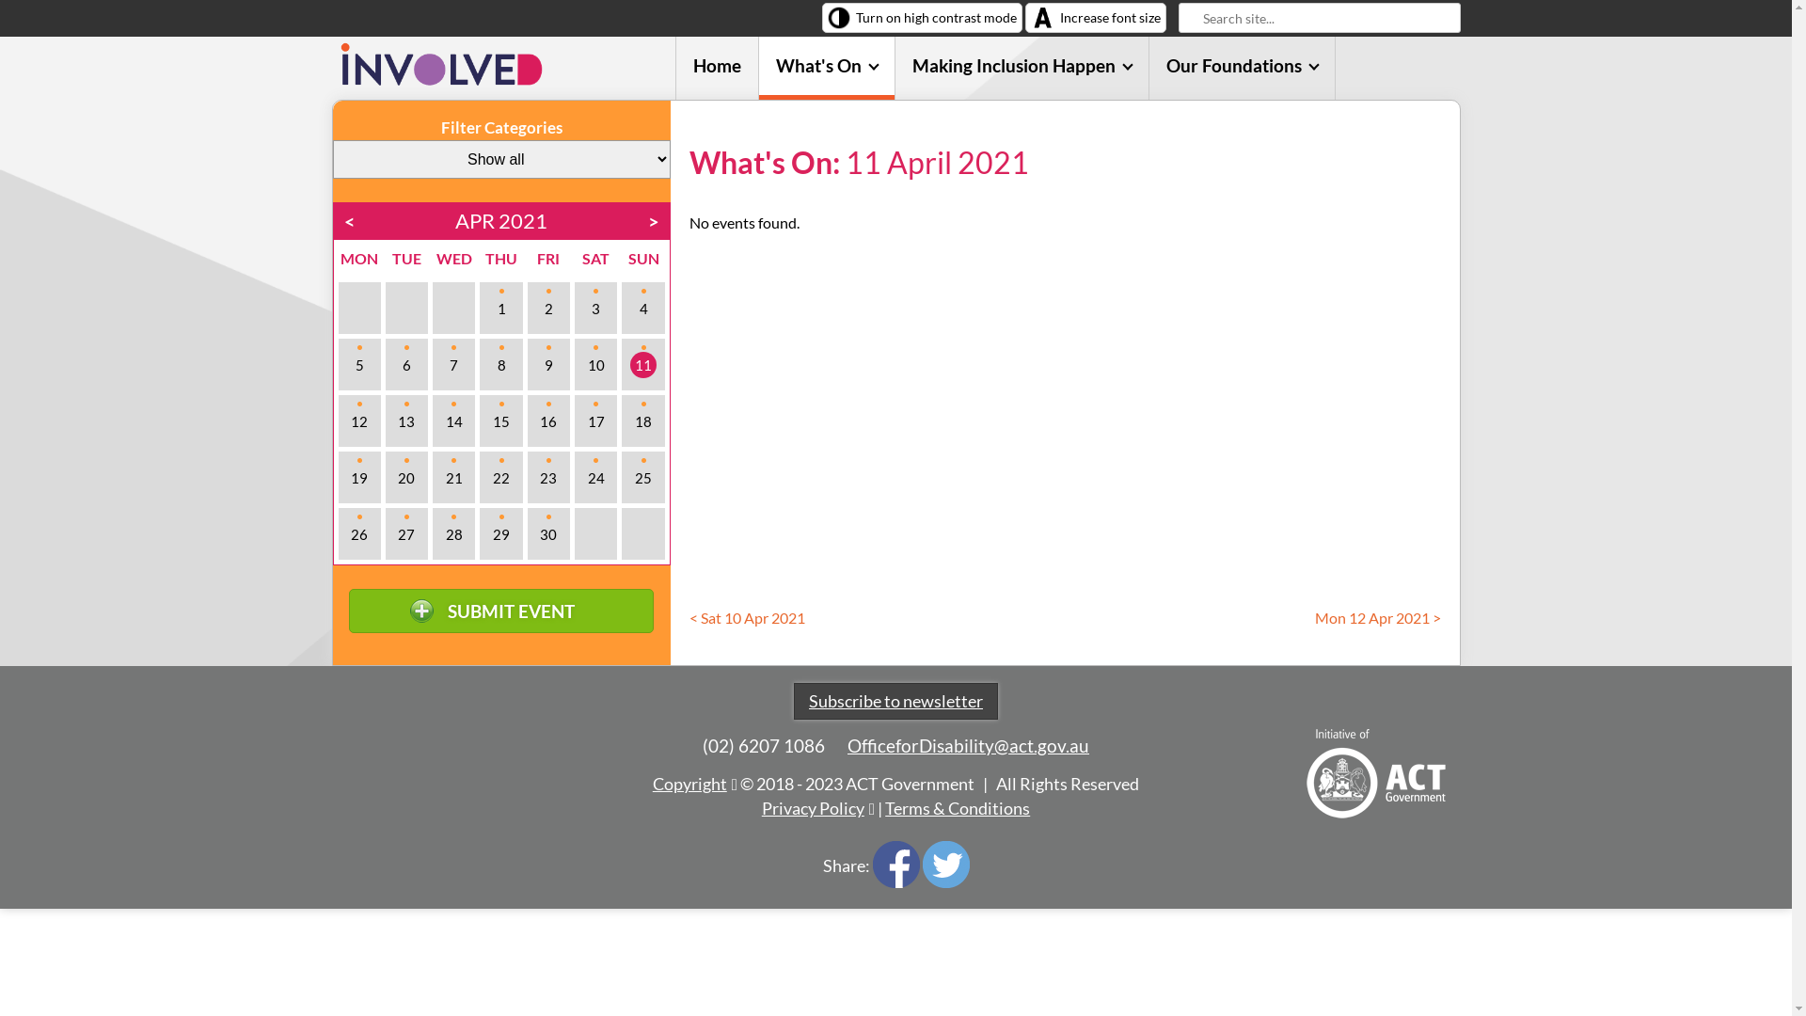 This screenshot has width=1806, height=1016. What do you see at coordinates (958, 809) in the screenshot?
I see `Terms & Conditions` at bounding box center [958, 809].